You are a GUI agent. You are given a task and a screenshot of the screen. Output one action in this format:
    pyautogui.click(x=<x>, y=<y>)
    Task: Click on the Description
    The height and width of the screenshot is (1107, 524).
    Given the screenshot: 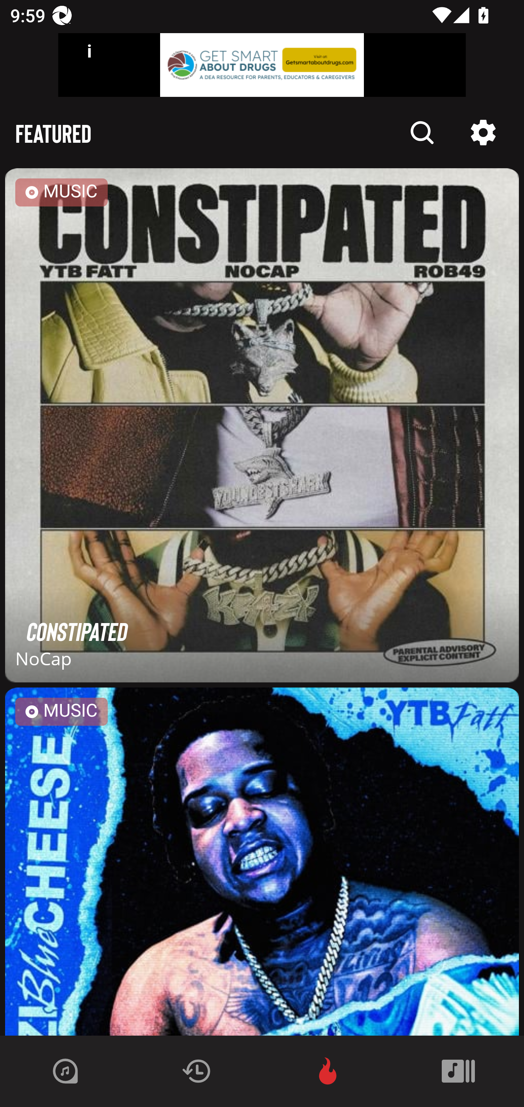 What is the action you would take?
    pyautogui.click(x=422, y=133)
    